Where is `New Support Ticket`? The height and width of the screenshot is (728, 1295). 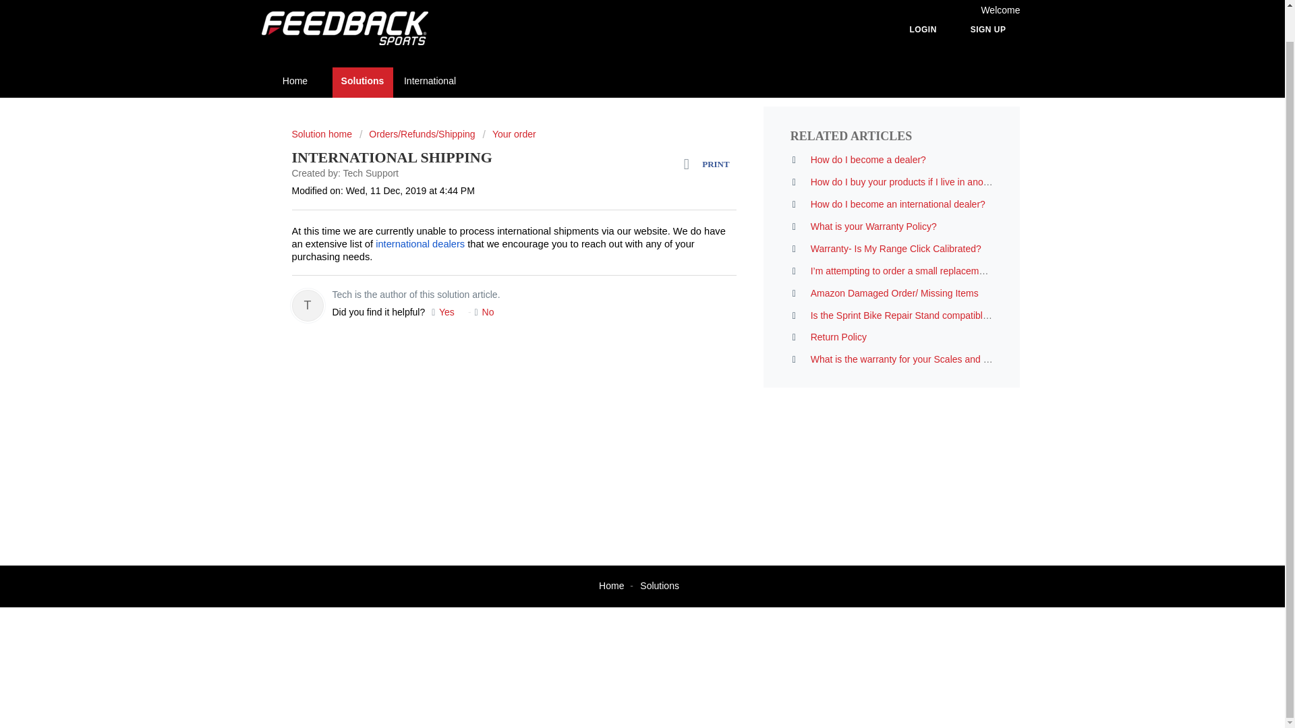 New Support Ticket is located at coordinates (689, 77).